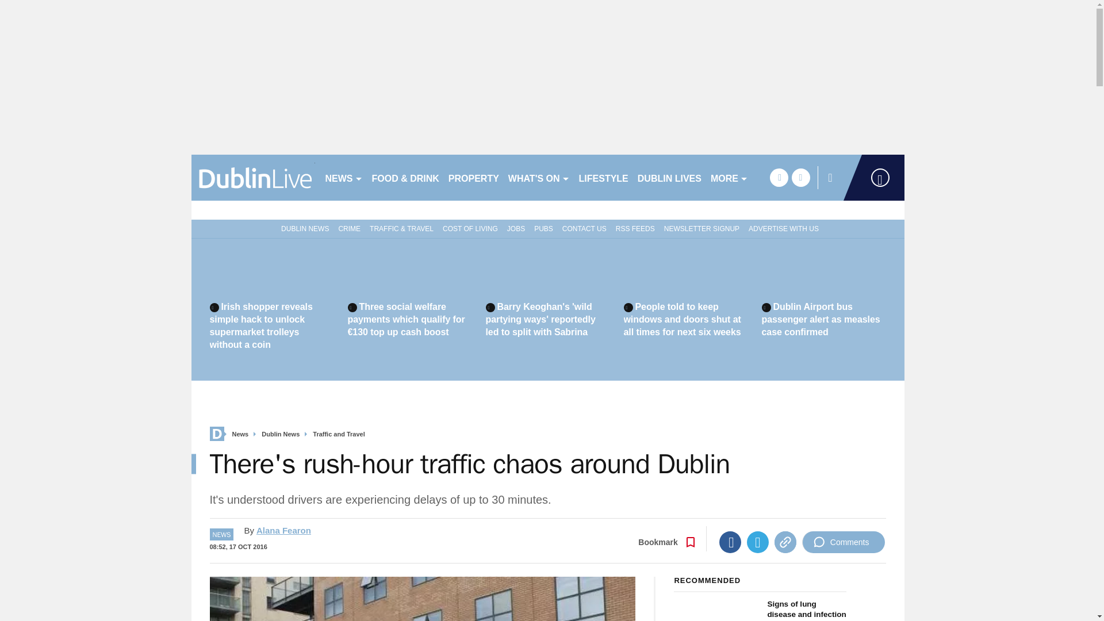 This screenshot has height=621, width=1104. Describe the element at coordinates (669, 177) in the screenshot. I see `DUBLIN LIVES` at that location.